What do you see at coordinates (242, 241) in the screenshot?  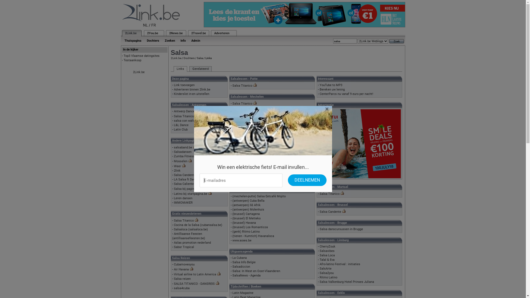 I see `www.axxes.be` at bounding box center [242, 241].